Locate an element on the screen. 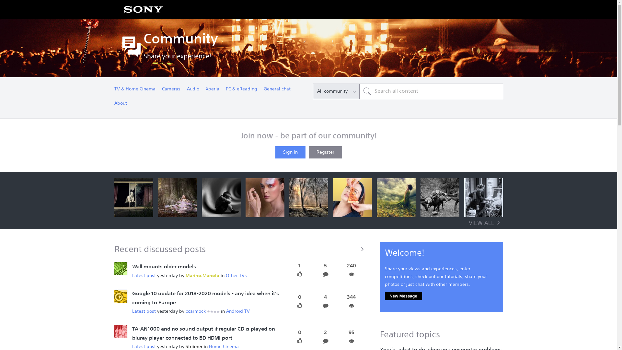  Latest post is located at coordinates (144, 347).